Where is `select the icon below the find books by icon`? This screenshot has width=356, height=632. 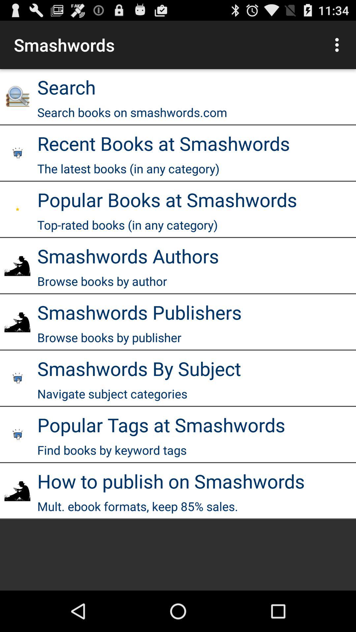
select the icon below the find books by icon is located at coordinates (171, 481).